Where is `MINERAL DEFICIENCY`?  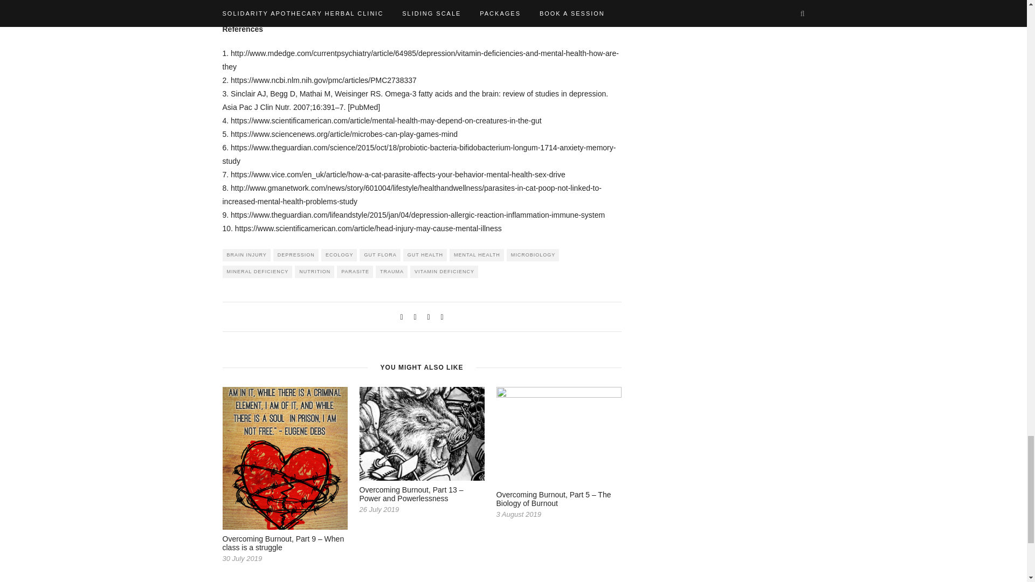 MINERAL DEFICIENCY is located at coordinates (257, 272).